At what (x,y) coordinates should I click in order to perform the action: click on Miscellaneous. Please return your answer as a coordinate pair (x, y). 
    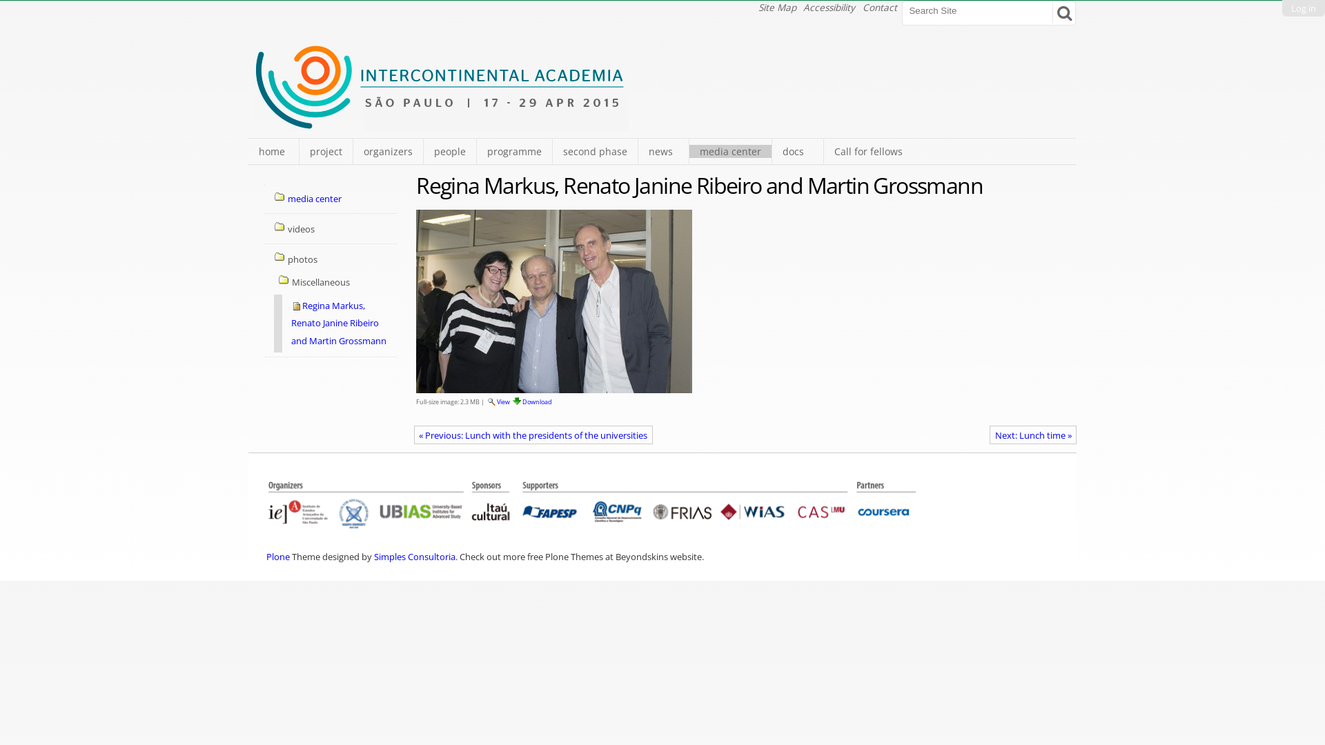
    Looking at the image, I should click on (333, 283).